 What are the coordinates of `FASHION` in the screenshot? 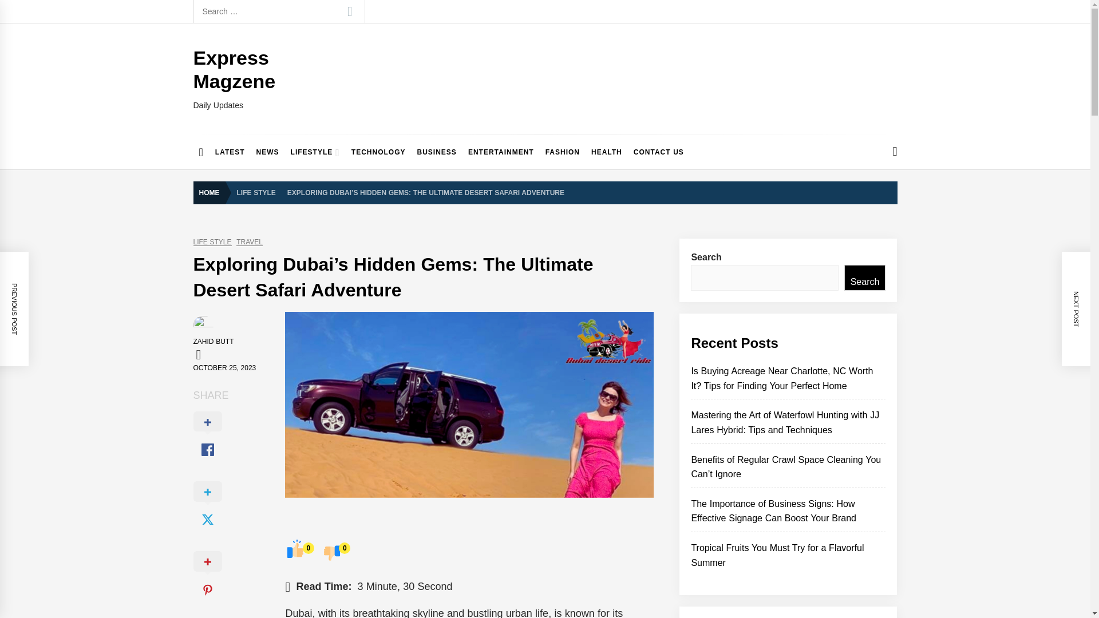 It's located at (562, 152).